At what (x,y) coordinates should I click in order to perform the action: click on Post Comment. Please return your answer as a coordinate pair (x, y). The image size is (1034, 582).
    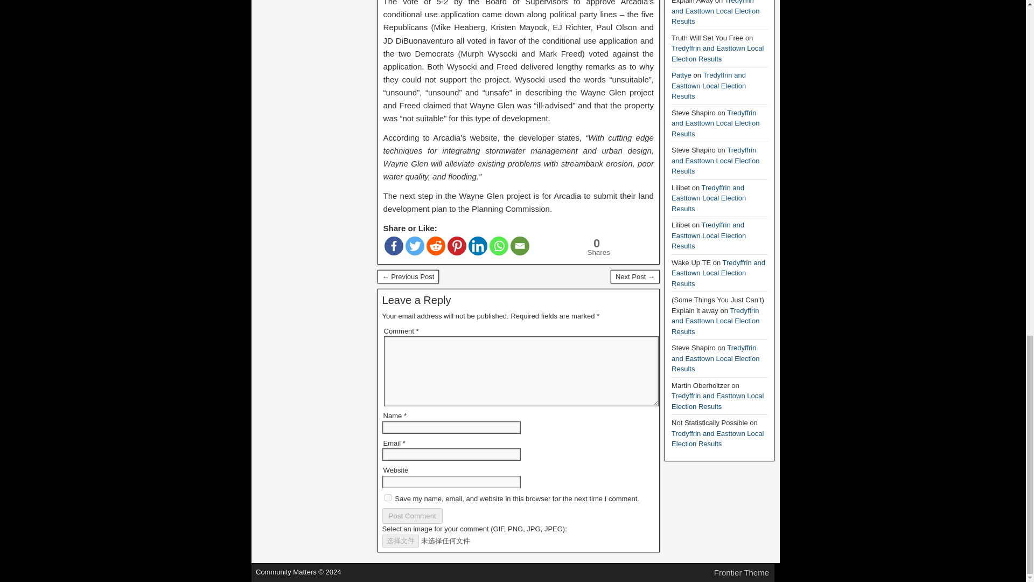
    Looking at the image, I should click on (413, 516).